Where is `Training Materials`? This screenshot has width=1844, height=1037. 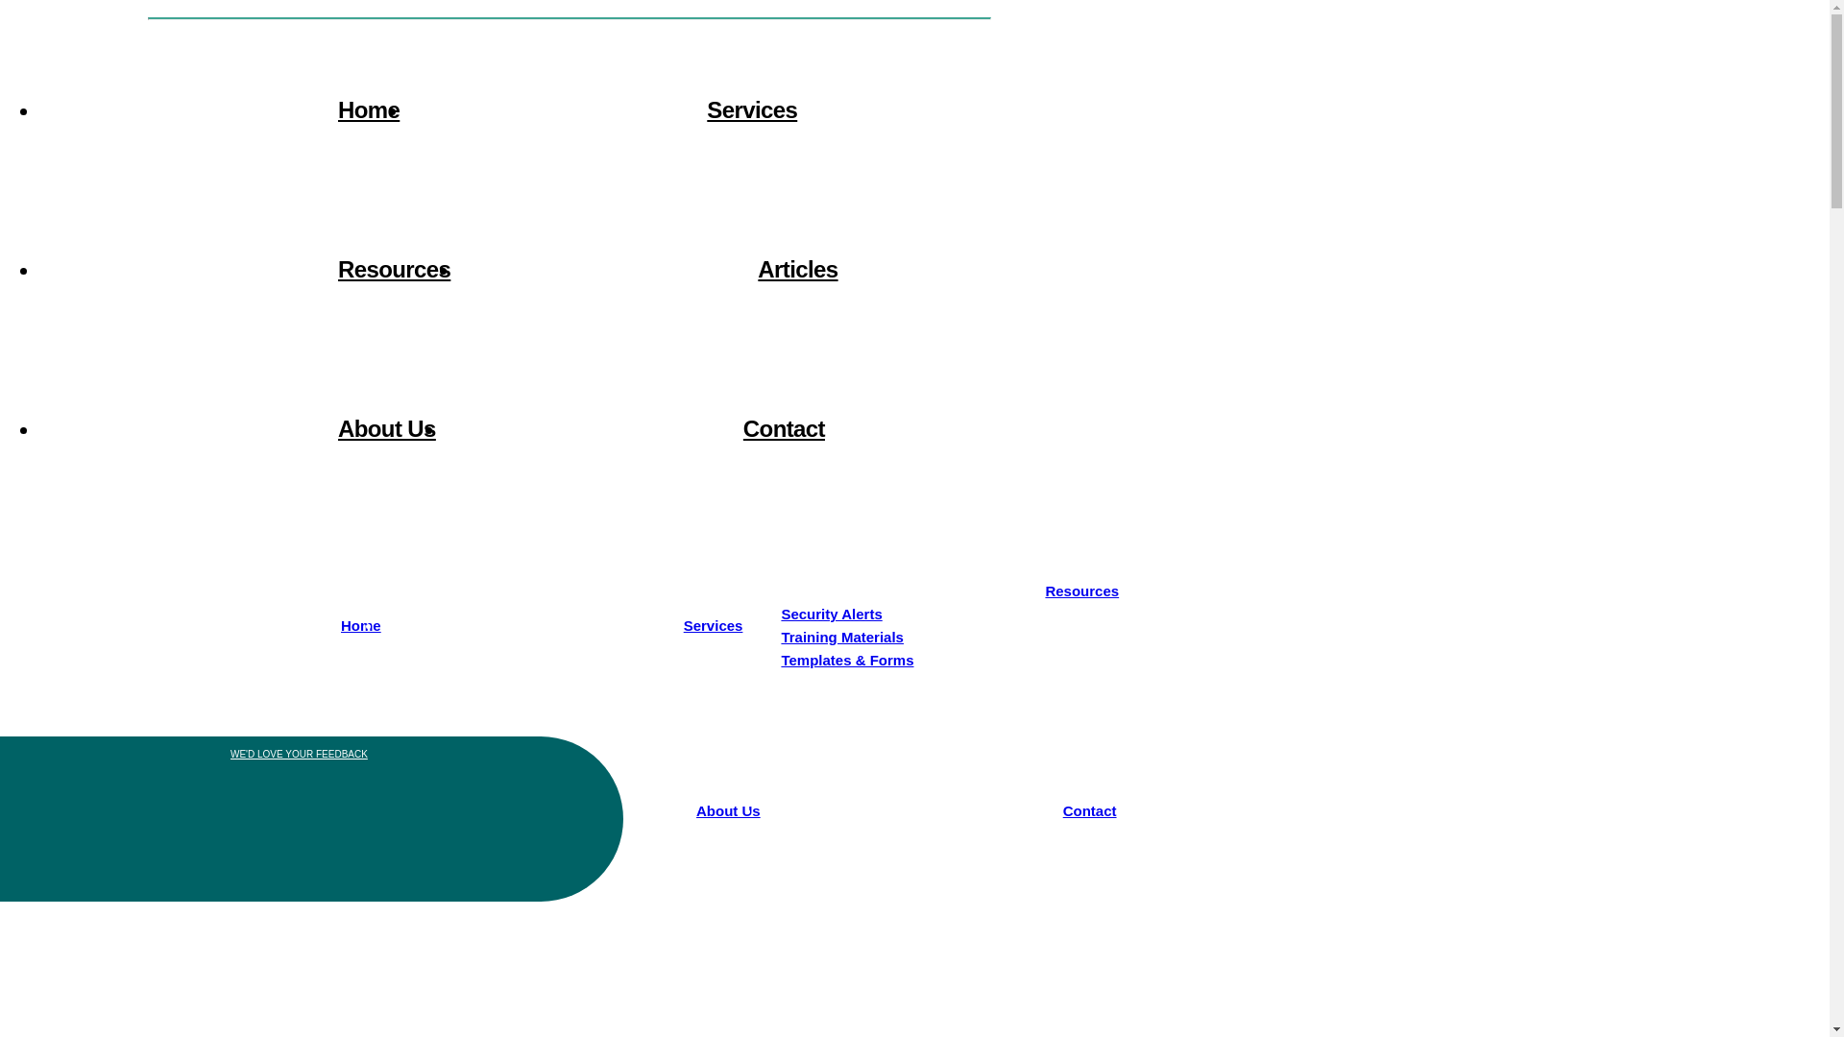
Training Materials is located at coordinates (140, 862).